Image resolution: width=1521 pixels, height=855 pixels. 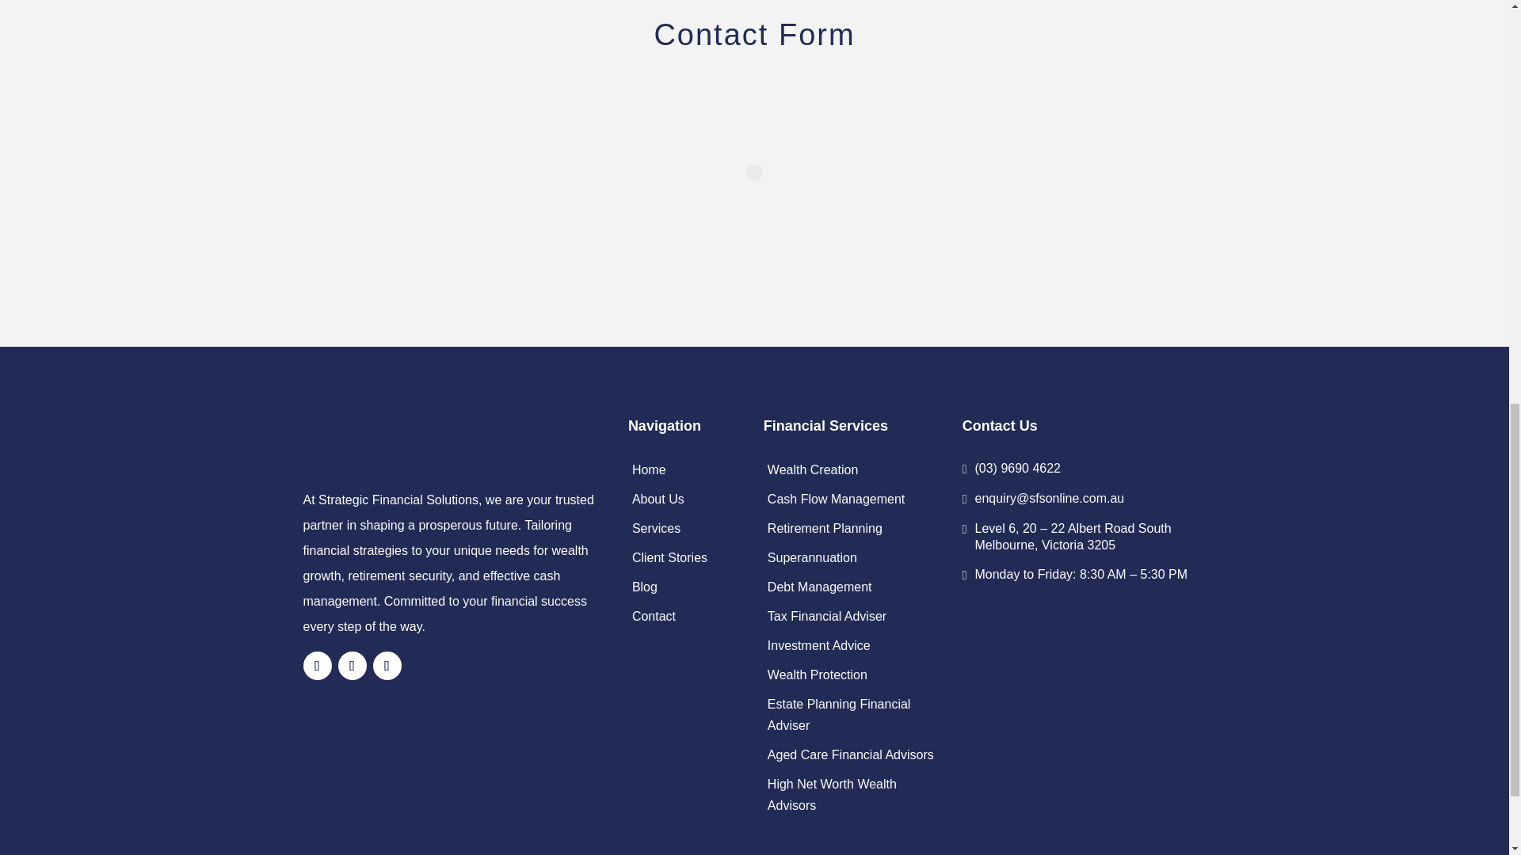 What do you see at coordinates (813, 557) in the screenshot?
I see `Superannuation` at bounding box center [813, 557].